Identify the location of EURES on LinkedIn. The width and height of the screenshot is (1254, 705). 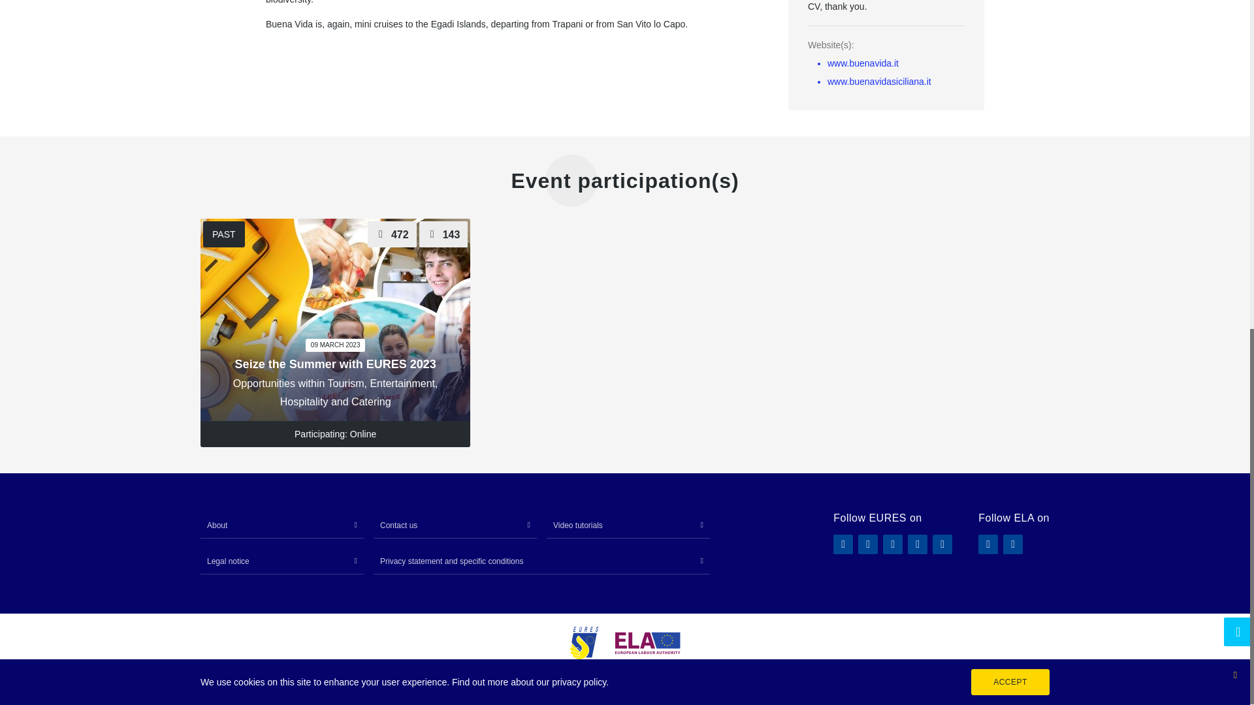
(892, 544).